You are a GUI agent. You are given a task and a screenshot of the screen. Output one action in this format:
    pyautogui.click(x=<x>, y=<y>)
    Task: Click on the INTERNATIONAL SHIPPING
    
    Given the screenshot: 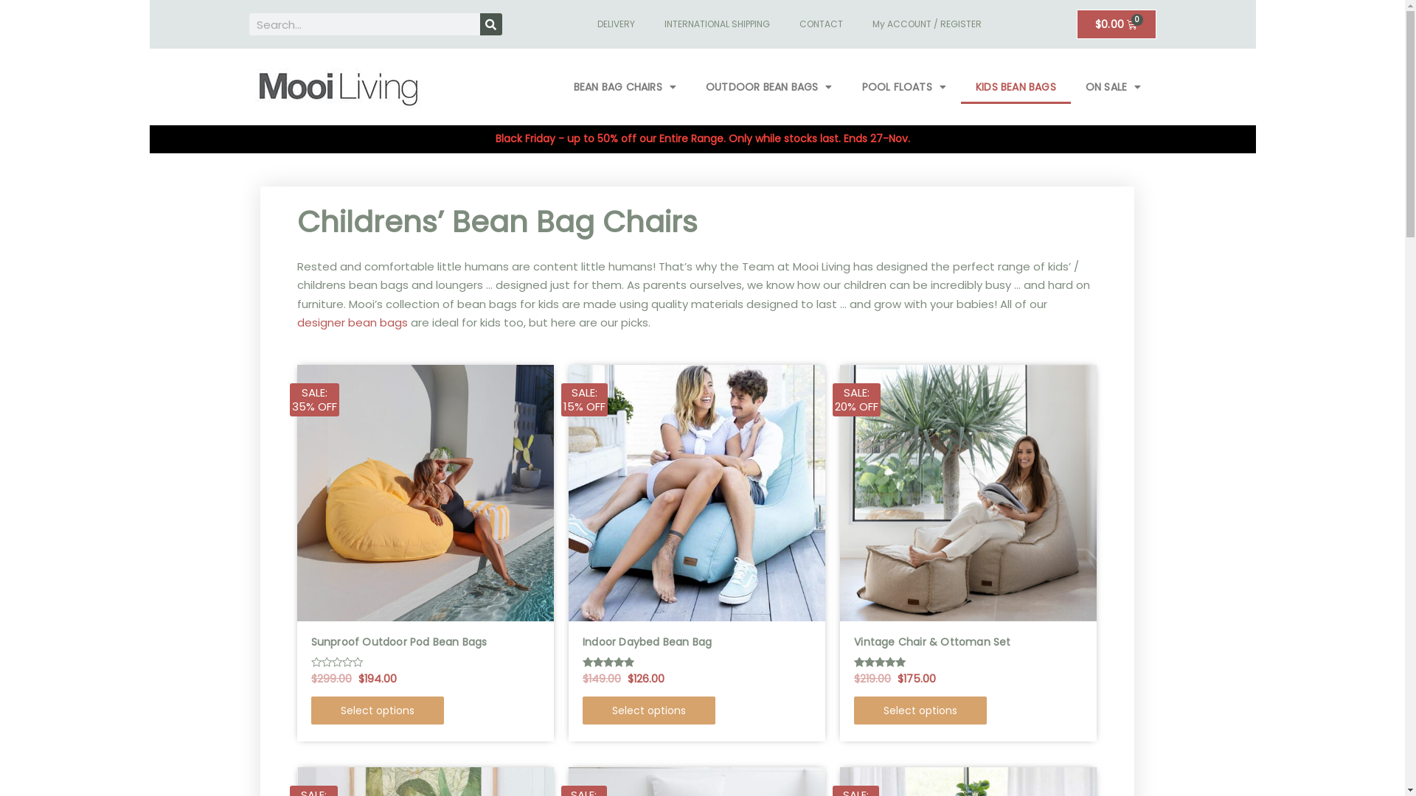 What is the action you would take?
    pyautogui.click(x=717, y=24)
    